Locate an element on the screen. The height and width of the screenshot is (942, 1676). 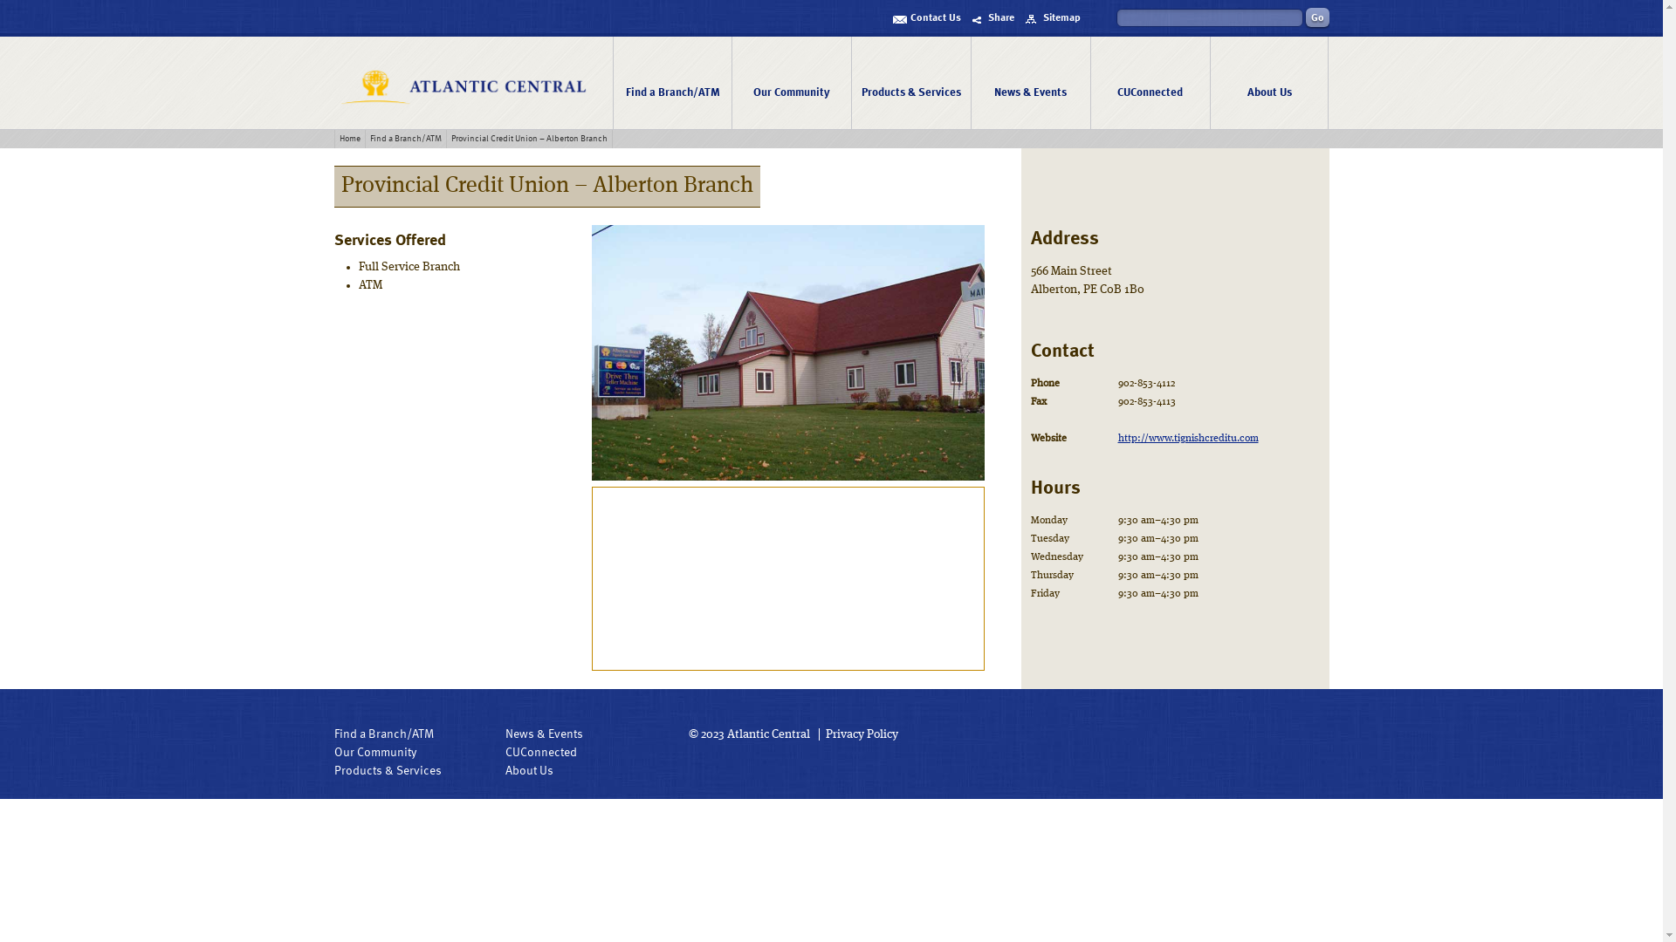
Go is located at coordinates (1318, 17).